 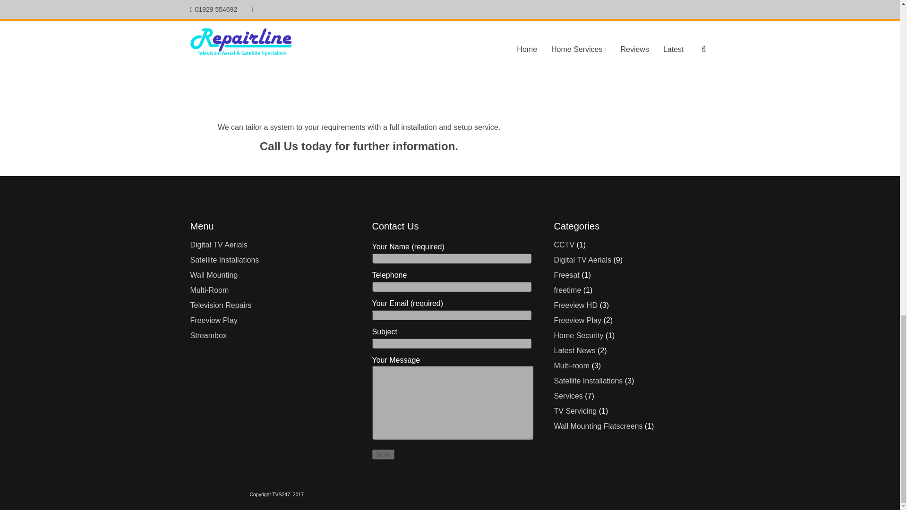 What do you see at coordinates (568, 396) in the screenshot?
I see `Repairline available services` at bounding box center [568, 396].